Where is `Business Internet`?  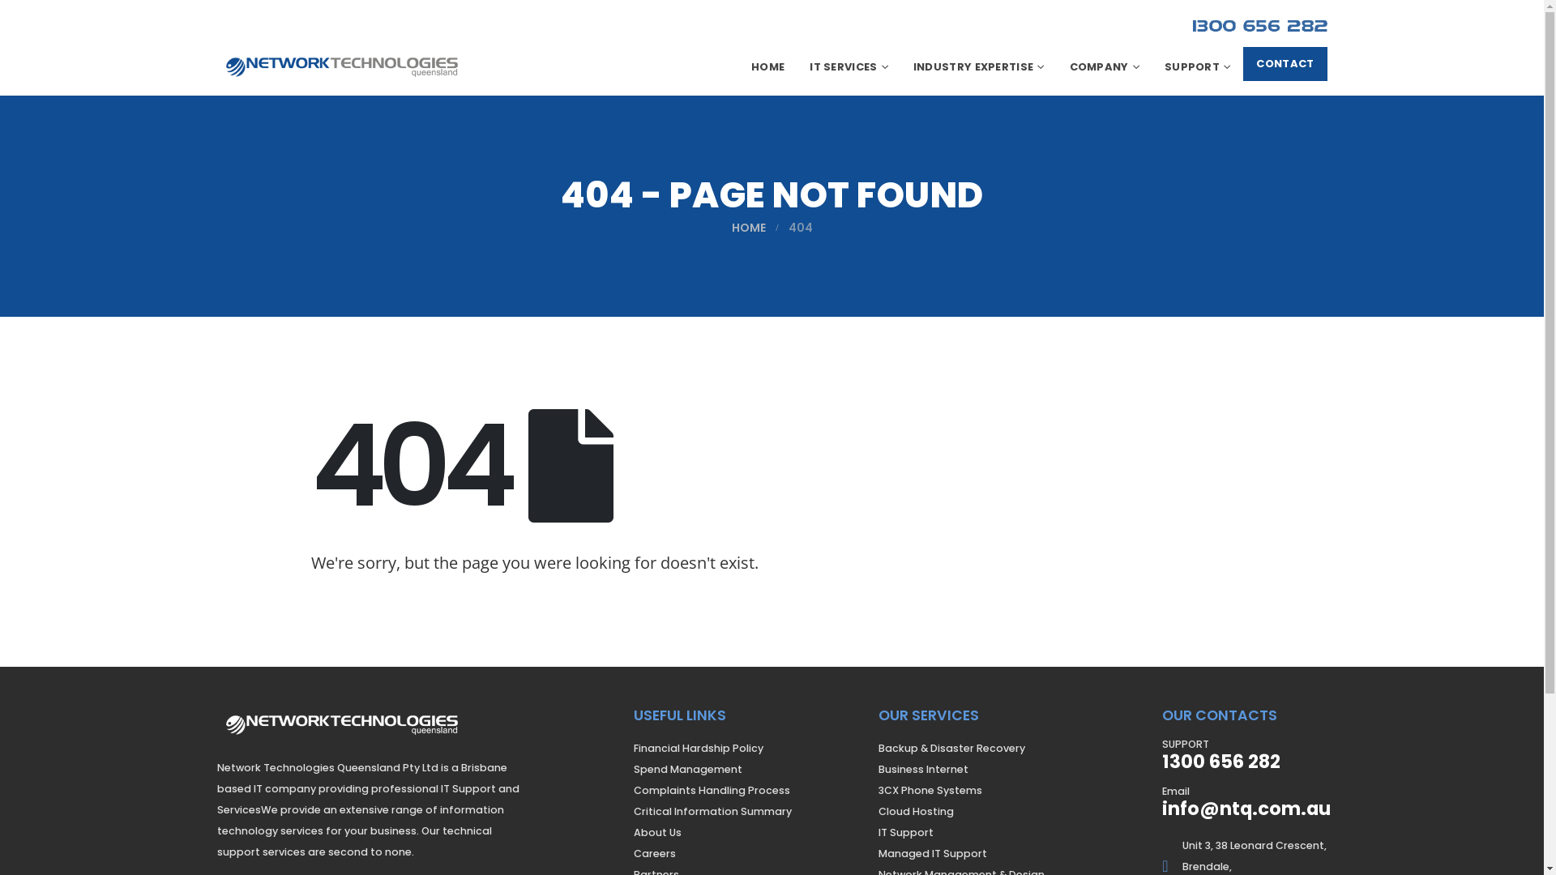 Business Internet is located at coordinates (924, 770).